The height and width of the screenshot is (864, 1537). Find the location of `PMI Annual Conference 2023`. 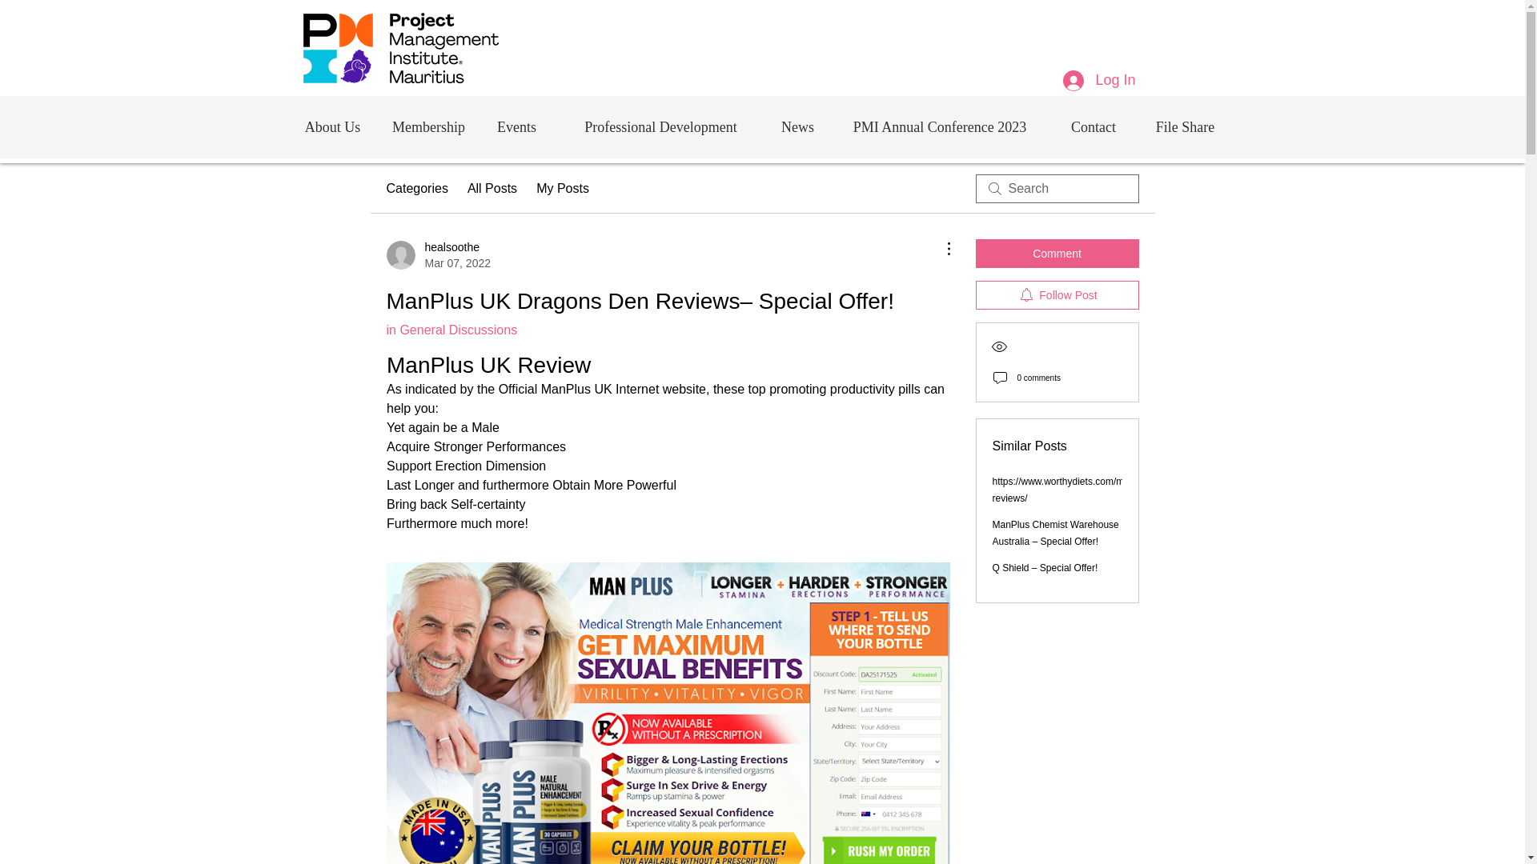

PMI Annual Conference 2023 is located at coordinates (939, 126).